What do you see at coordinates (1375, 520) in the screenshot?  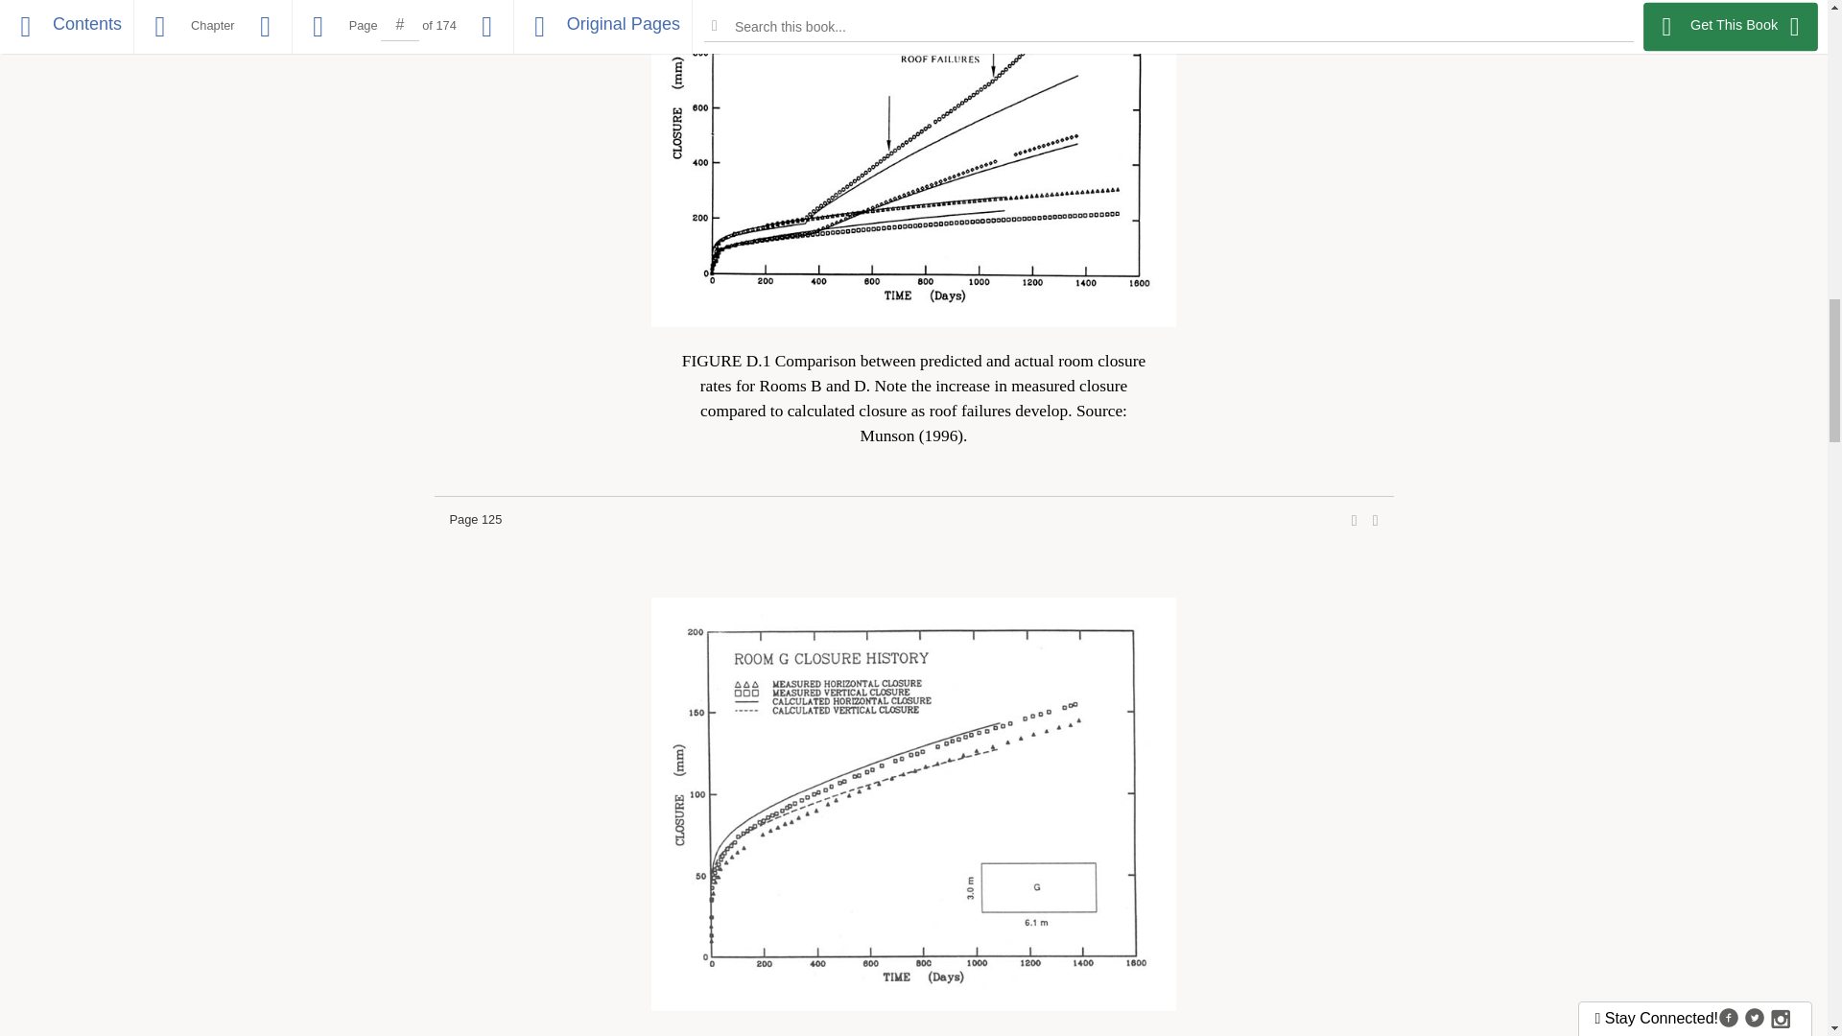 I see `Cite this page` at bounding box center [1375, 520].